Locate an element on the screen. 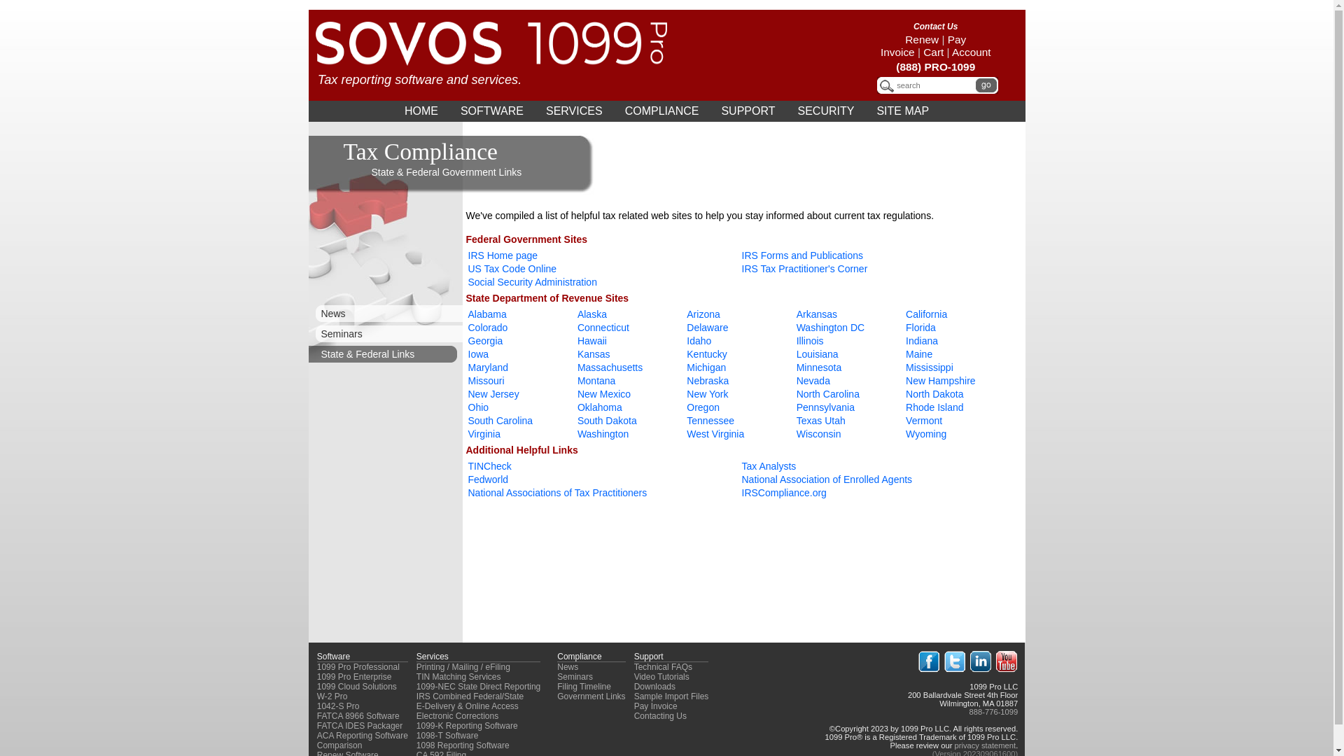 Image resolution: width=1344 pixels, height=756 pixels. National Associations of Tax Practitioners is located at coordinates (557, 493).